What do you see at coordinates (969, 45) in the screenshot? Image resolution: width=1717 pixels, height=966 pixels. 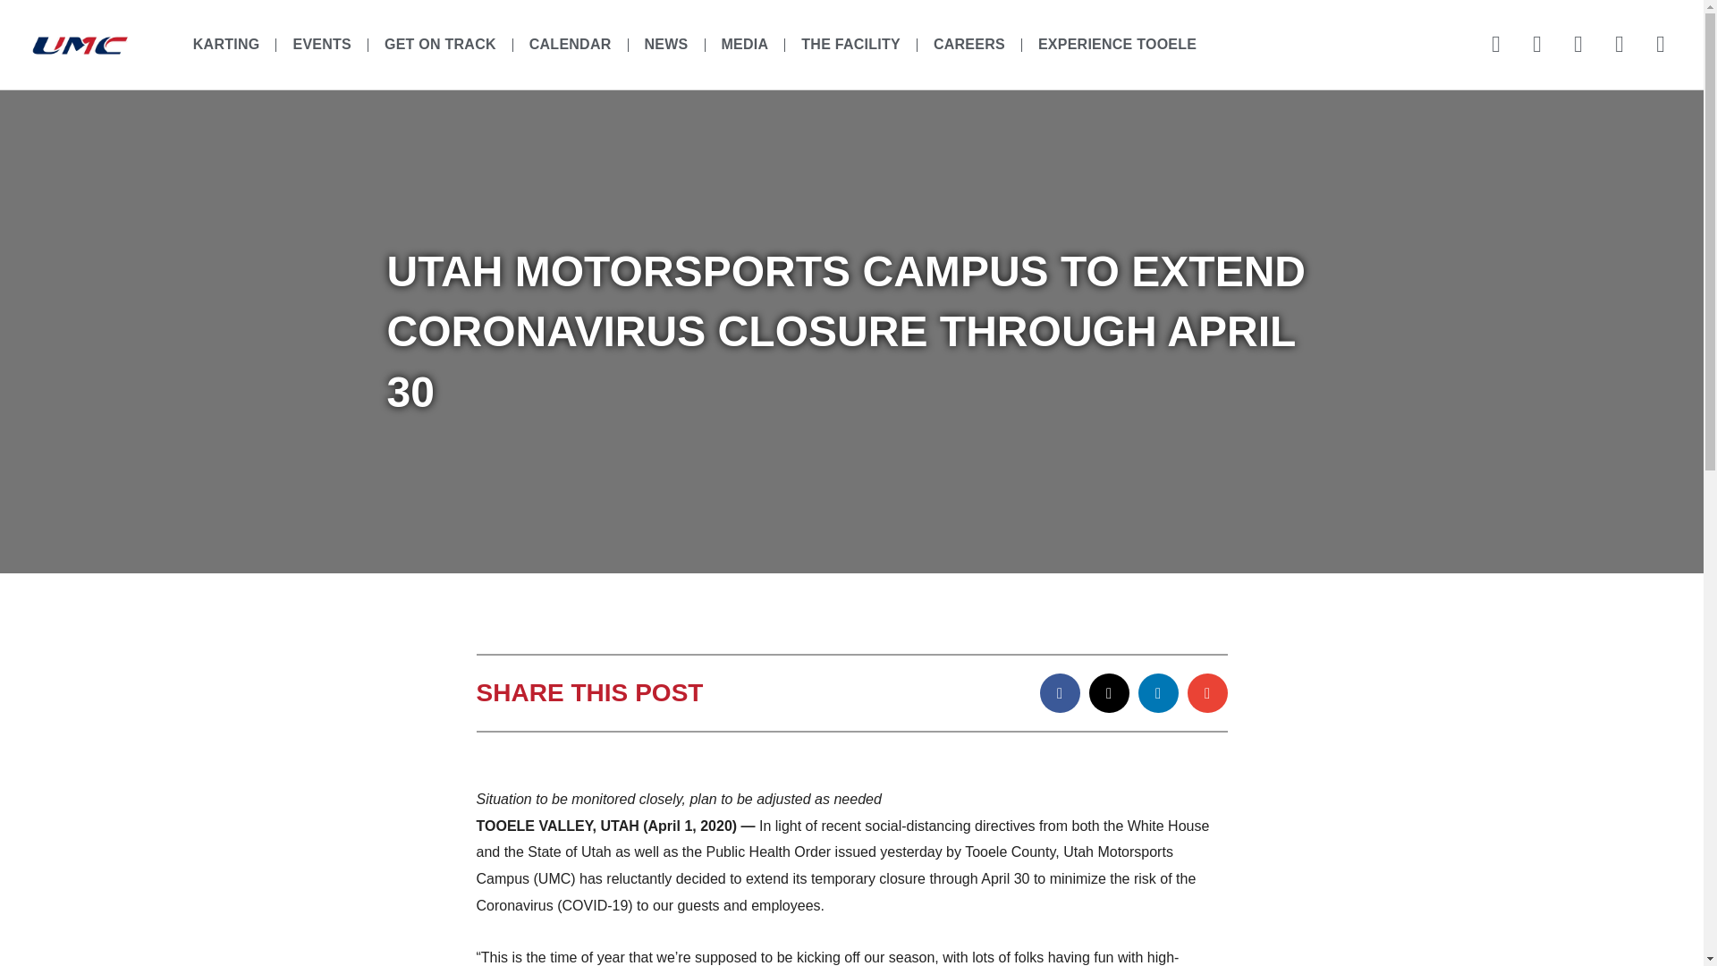 I see `CAREERS` at bounding box center [969, 45].